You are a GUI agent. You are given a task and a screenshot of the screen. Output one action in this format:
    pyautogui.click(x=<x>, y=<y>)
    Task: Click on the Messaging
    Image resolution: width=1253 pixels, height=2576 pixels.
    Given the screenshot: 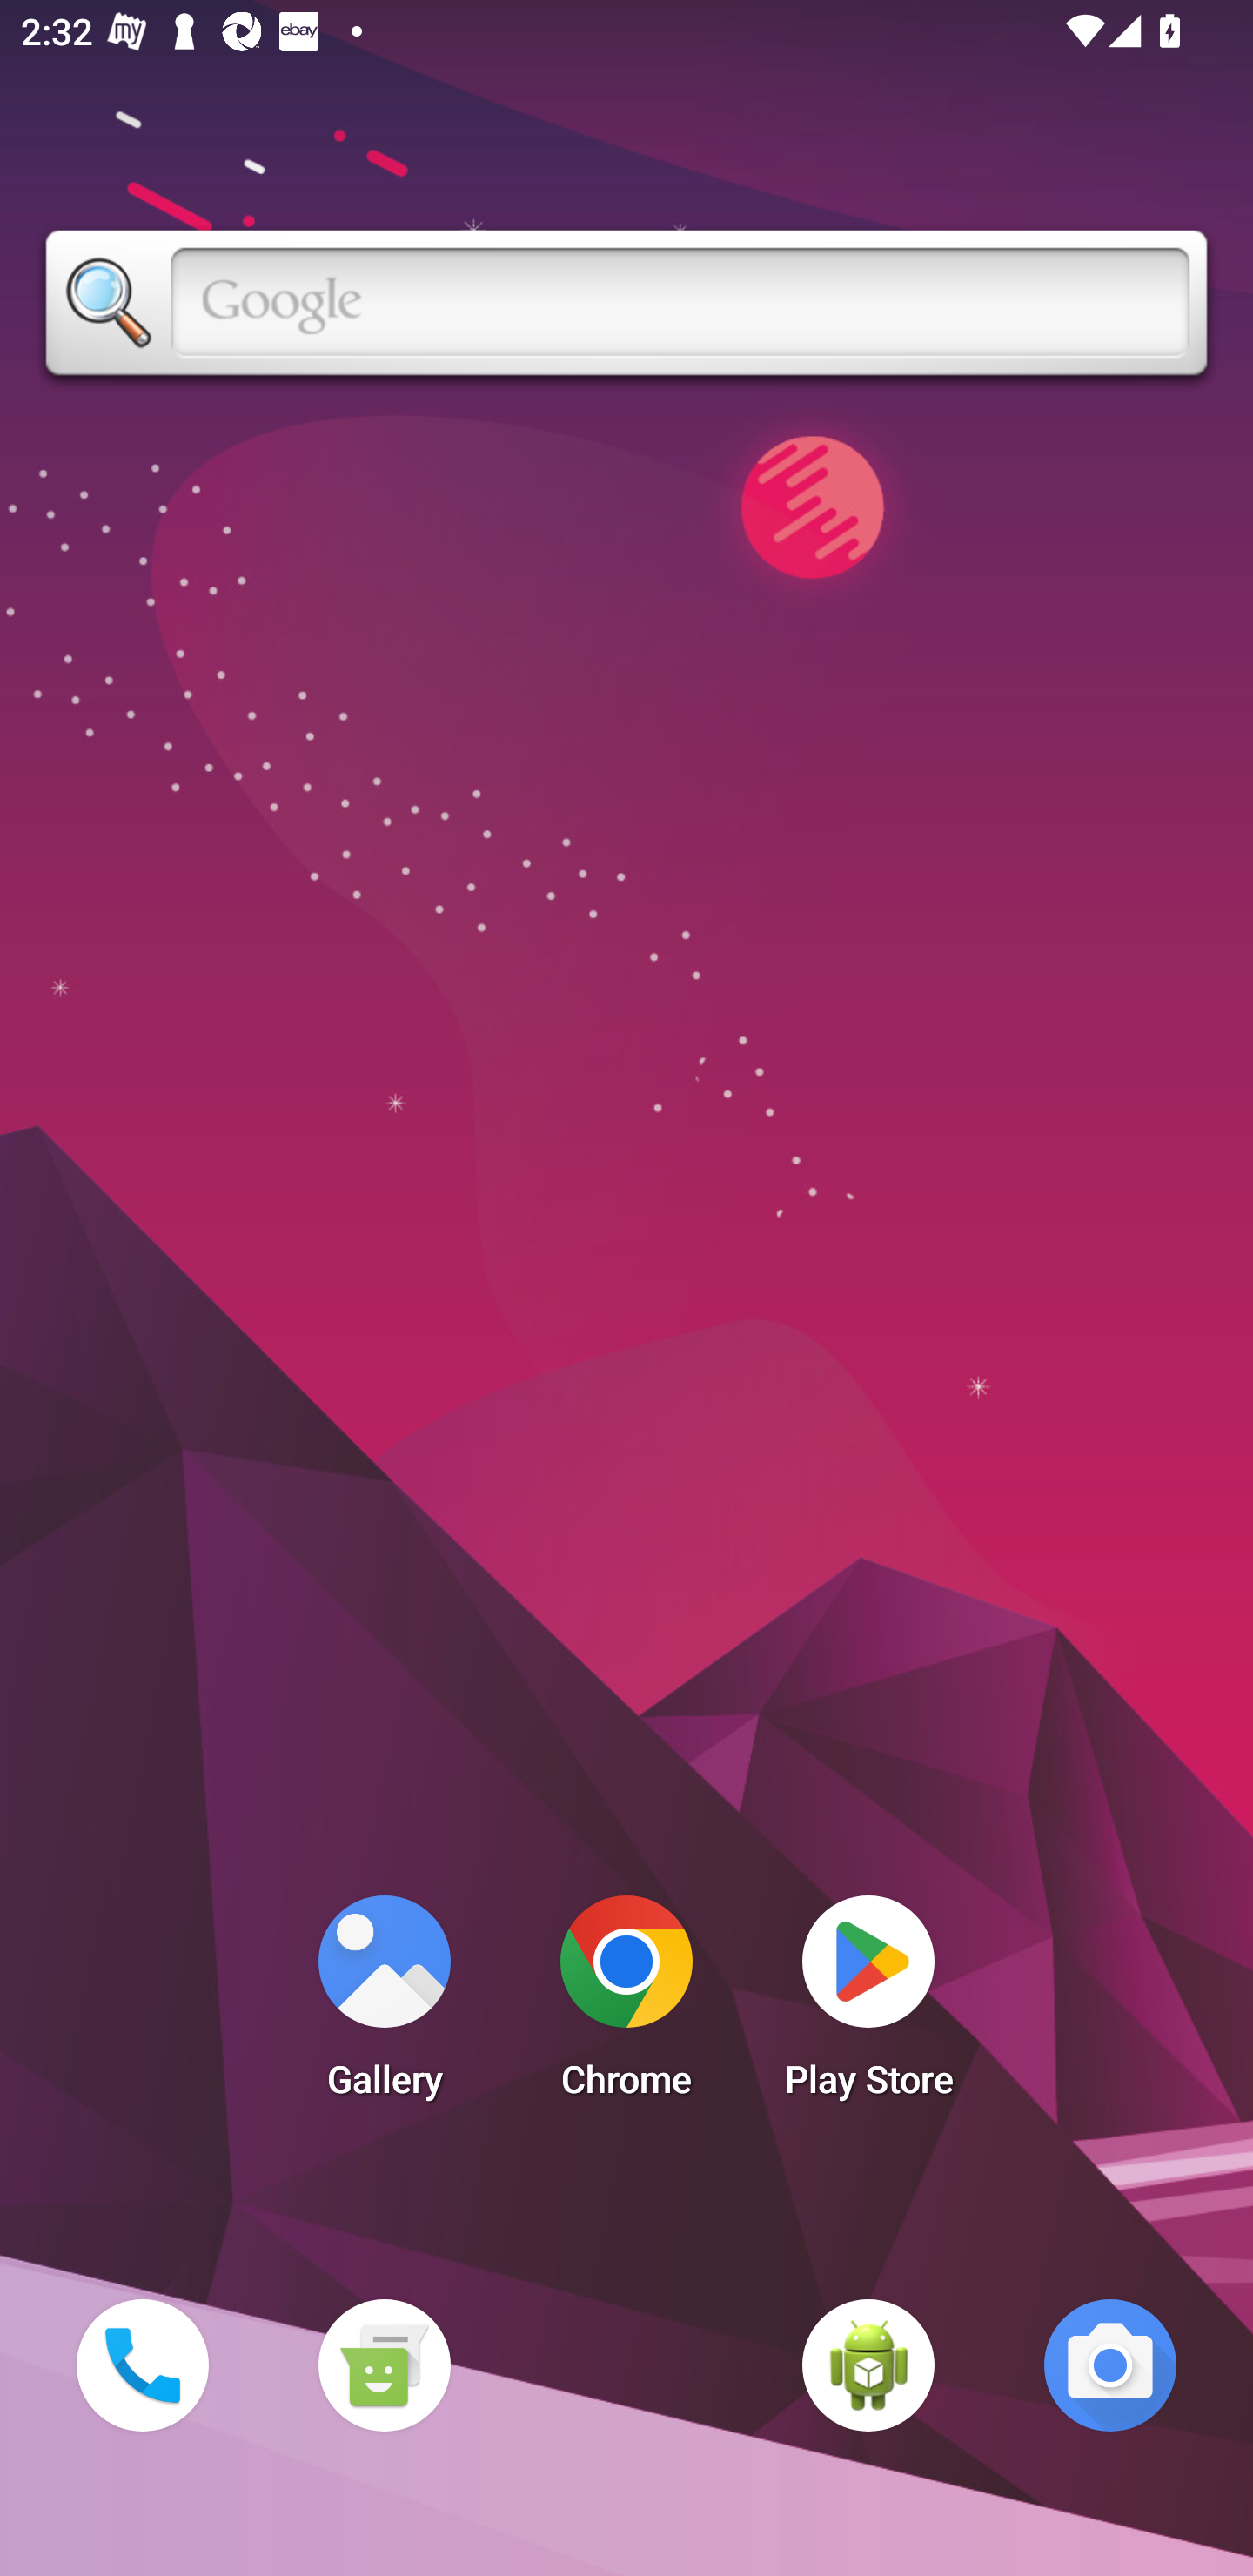 What is the action you would take?
    pyautogui.click(x=384, y=2365)
    